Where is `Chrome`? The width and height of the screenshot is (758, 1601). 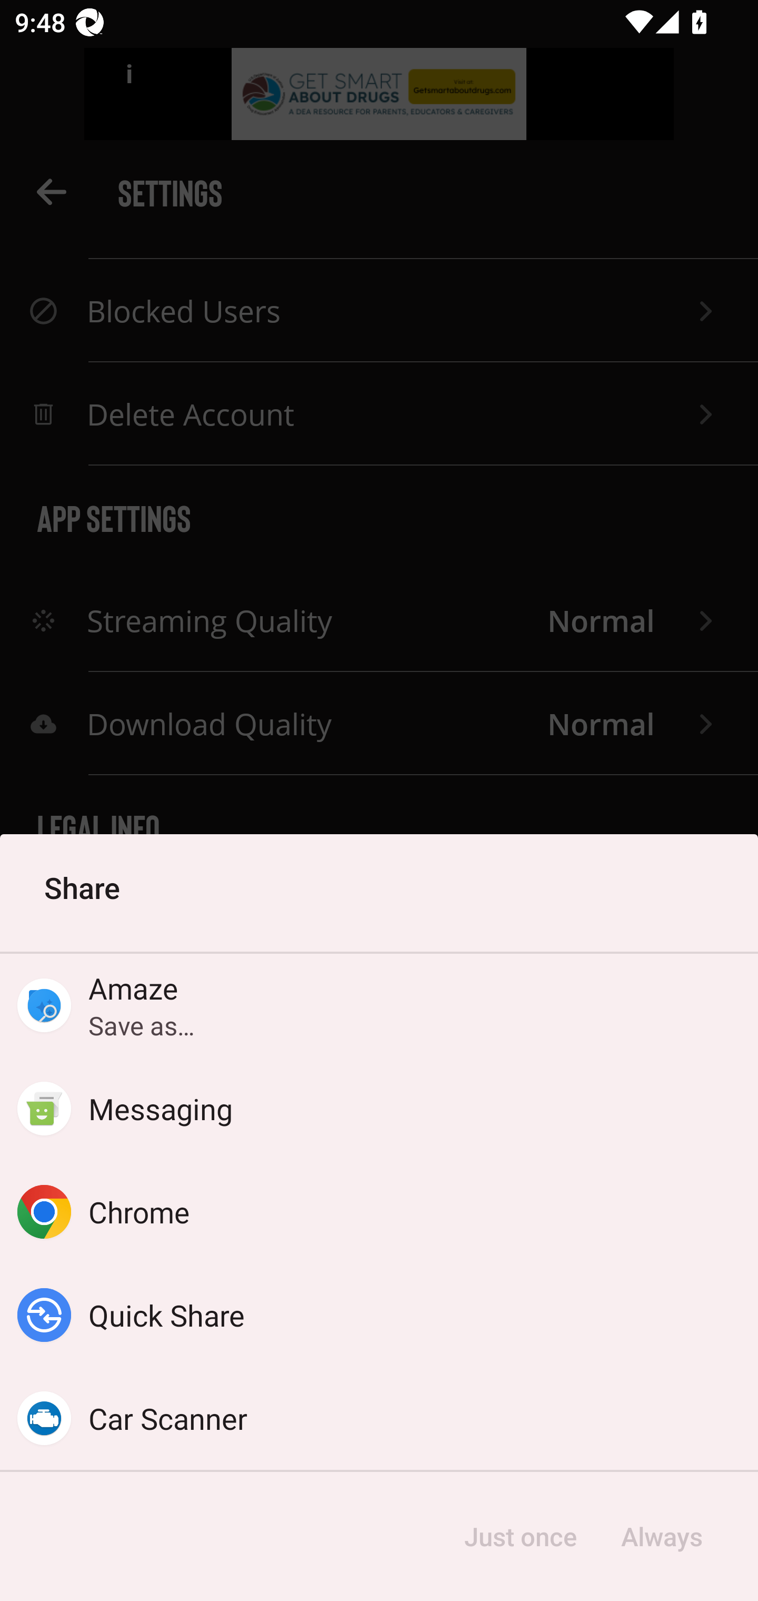 Chrome is located at coordinates (379, 1212).